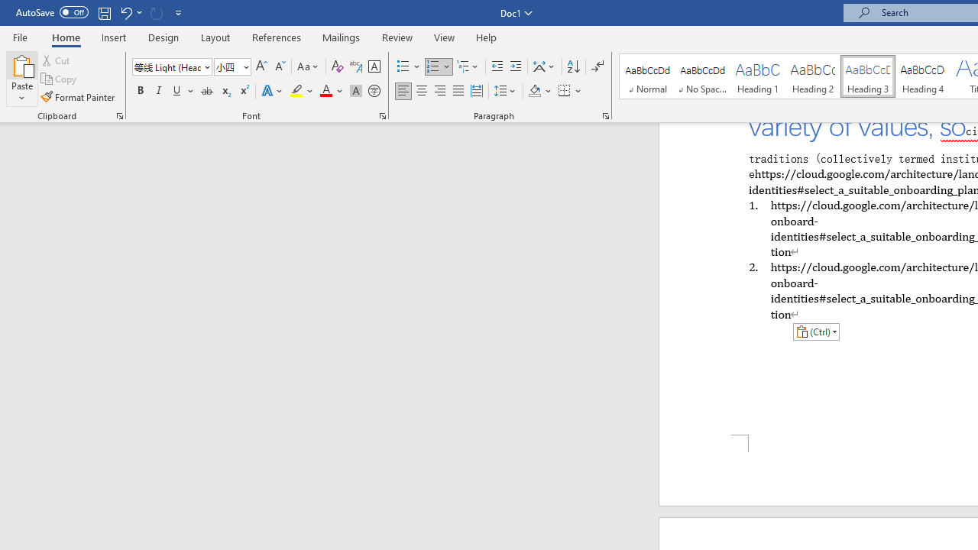  What do you see at coordinates (758, 76) in the screenshot?
I see `Heading 1` at bounding box center [758, 76].